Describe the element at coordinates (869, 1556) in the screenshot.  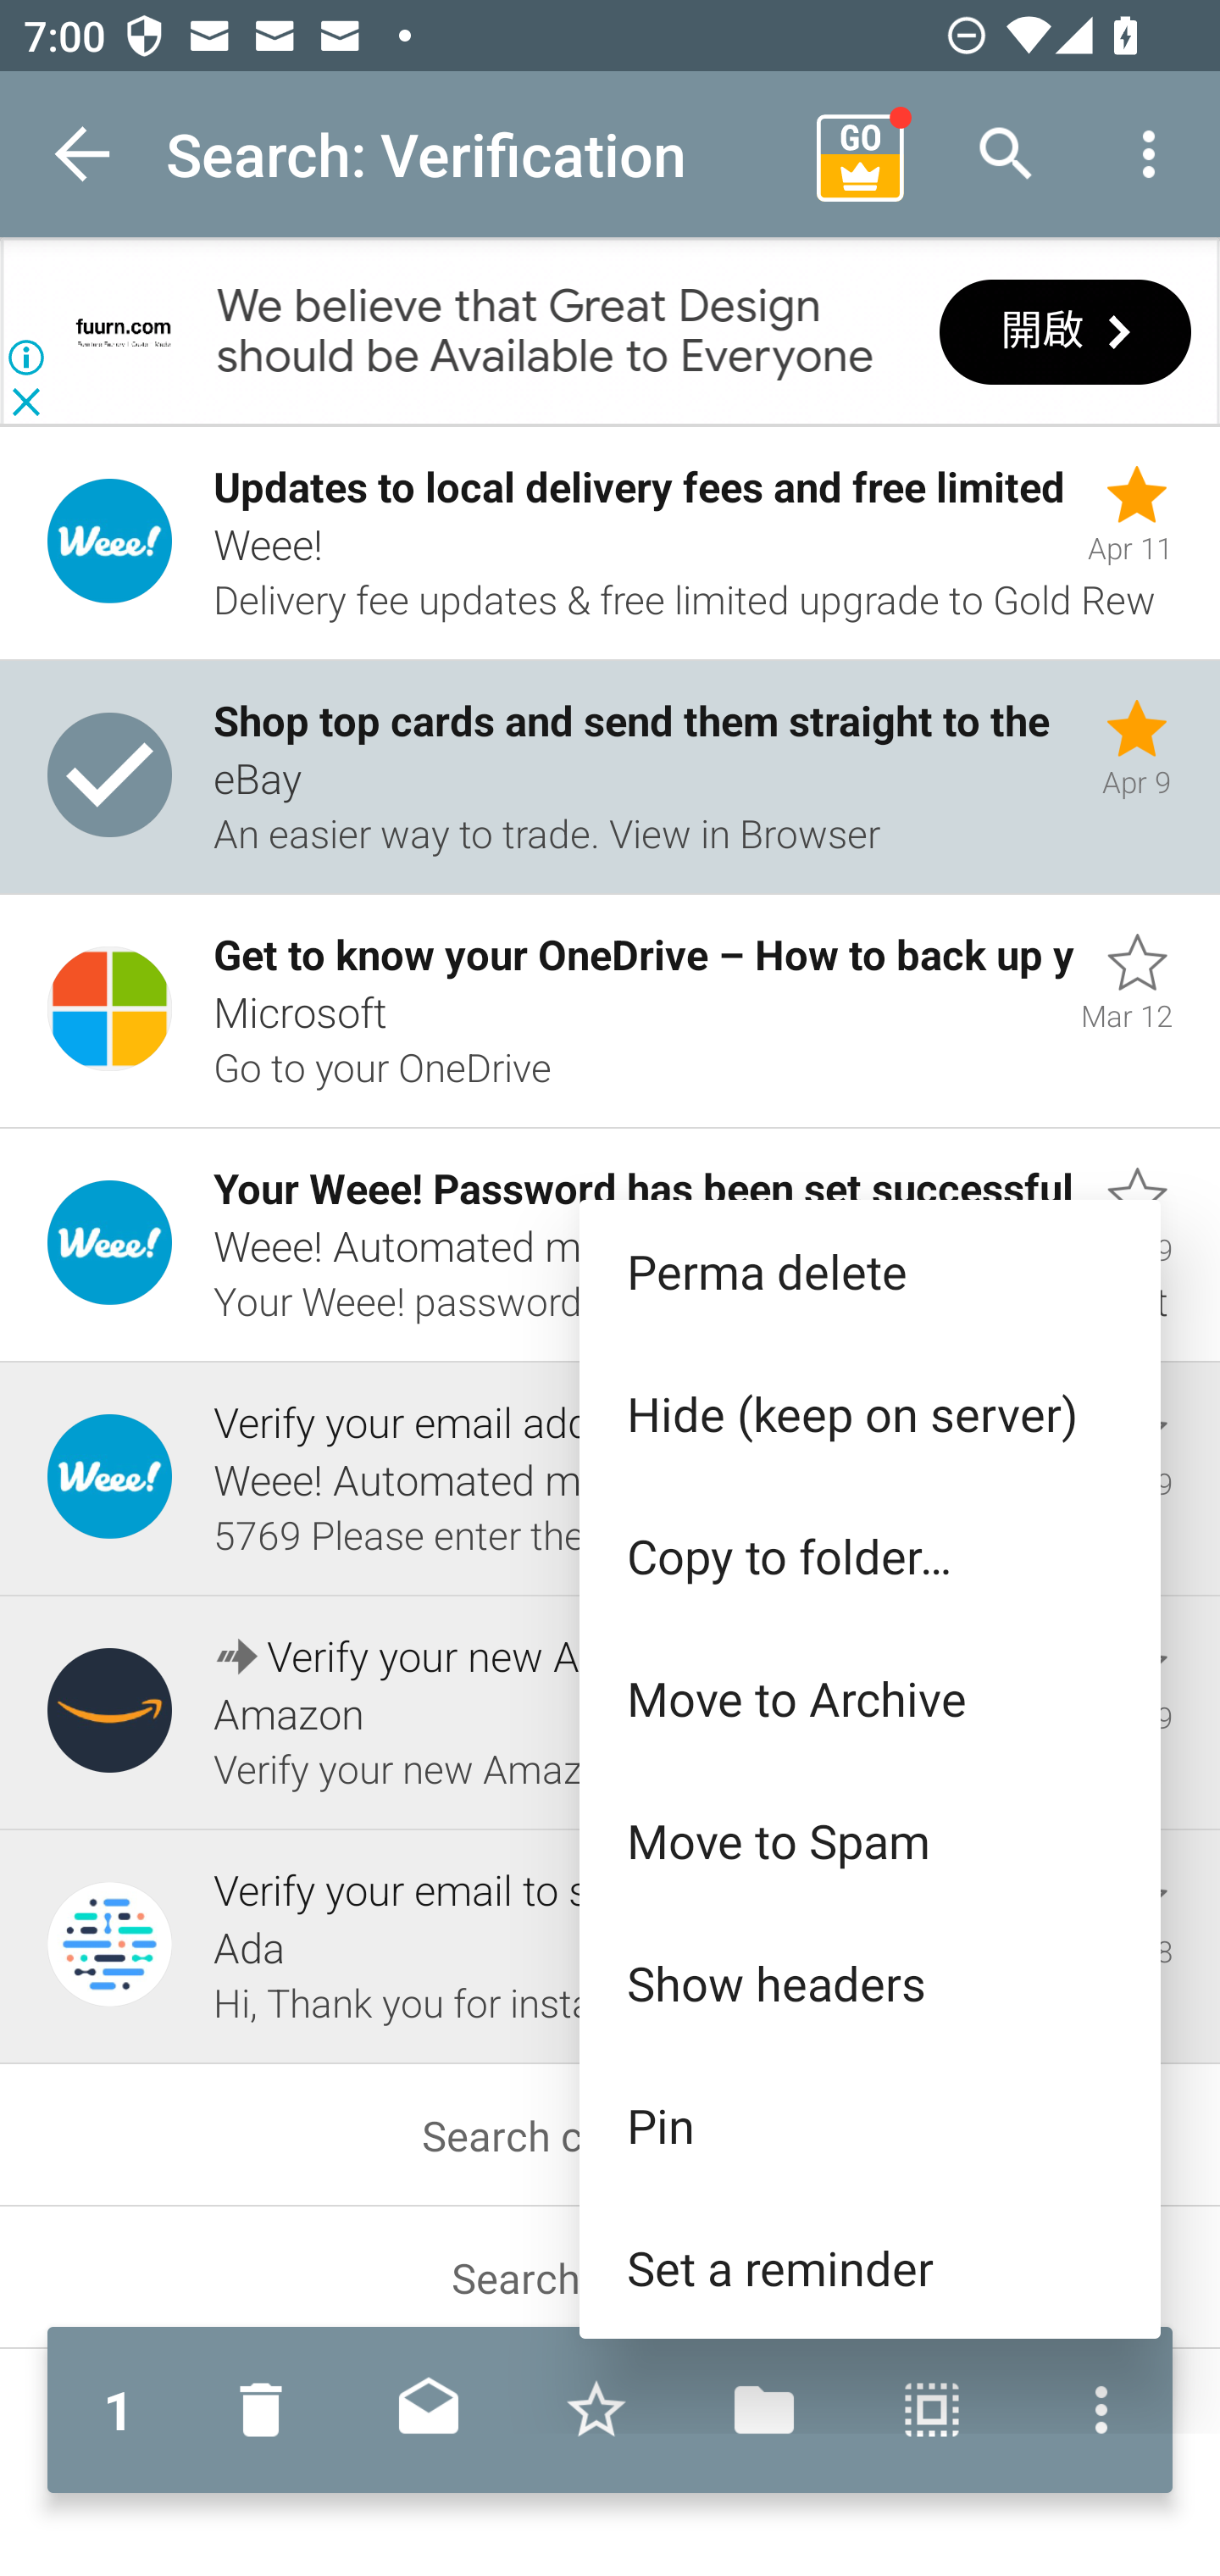
I see `Copy to folder…` at that location.